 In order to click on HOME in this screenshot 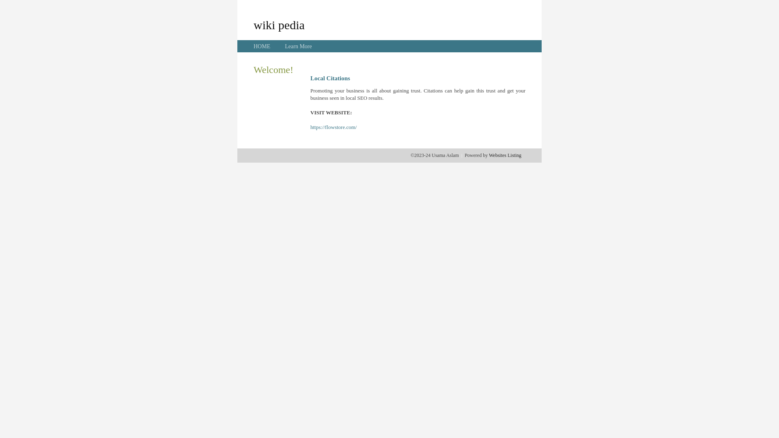, I will do `click(262, 46)`.